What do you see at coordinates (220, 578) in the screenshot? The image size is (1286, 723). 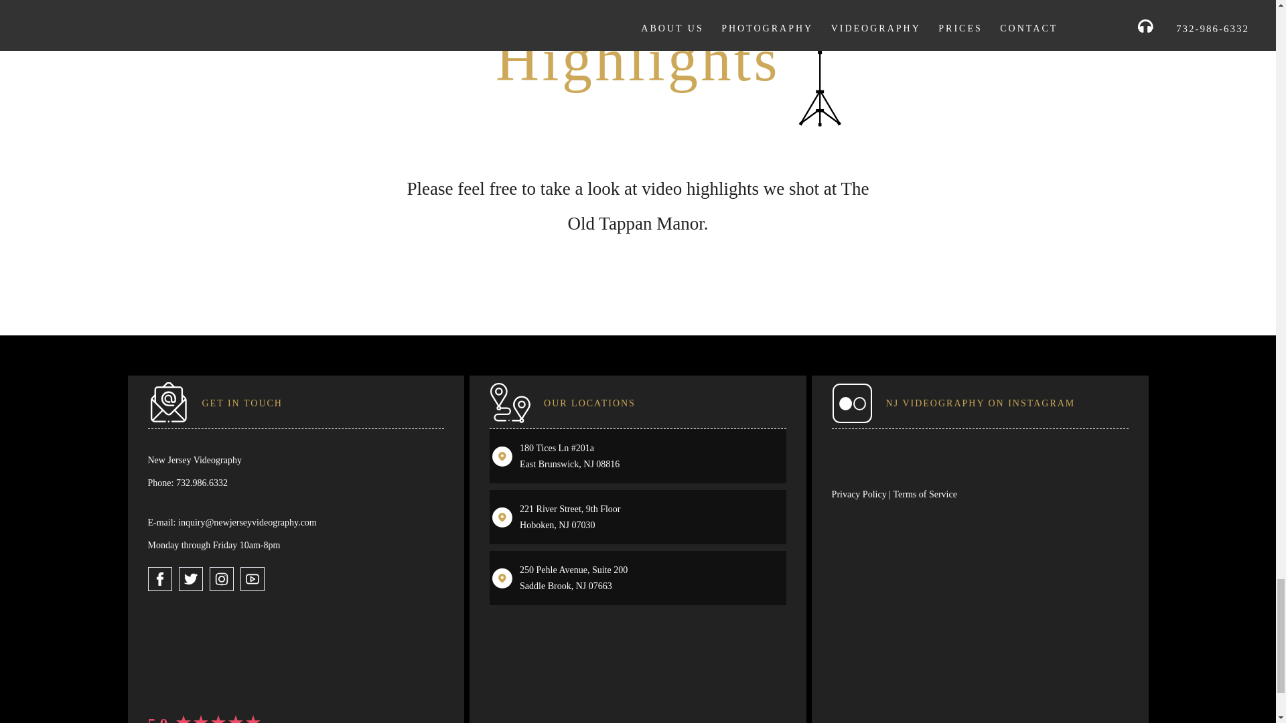 I see `instagram` at bounding box center [220, 578].